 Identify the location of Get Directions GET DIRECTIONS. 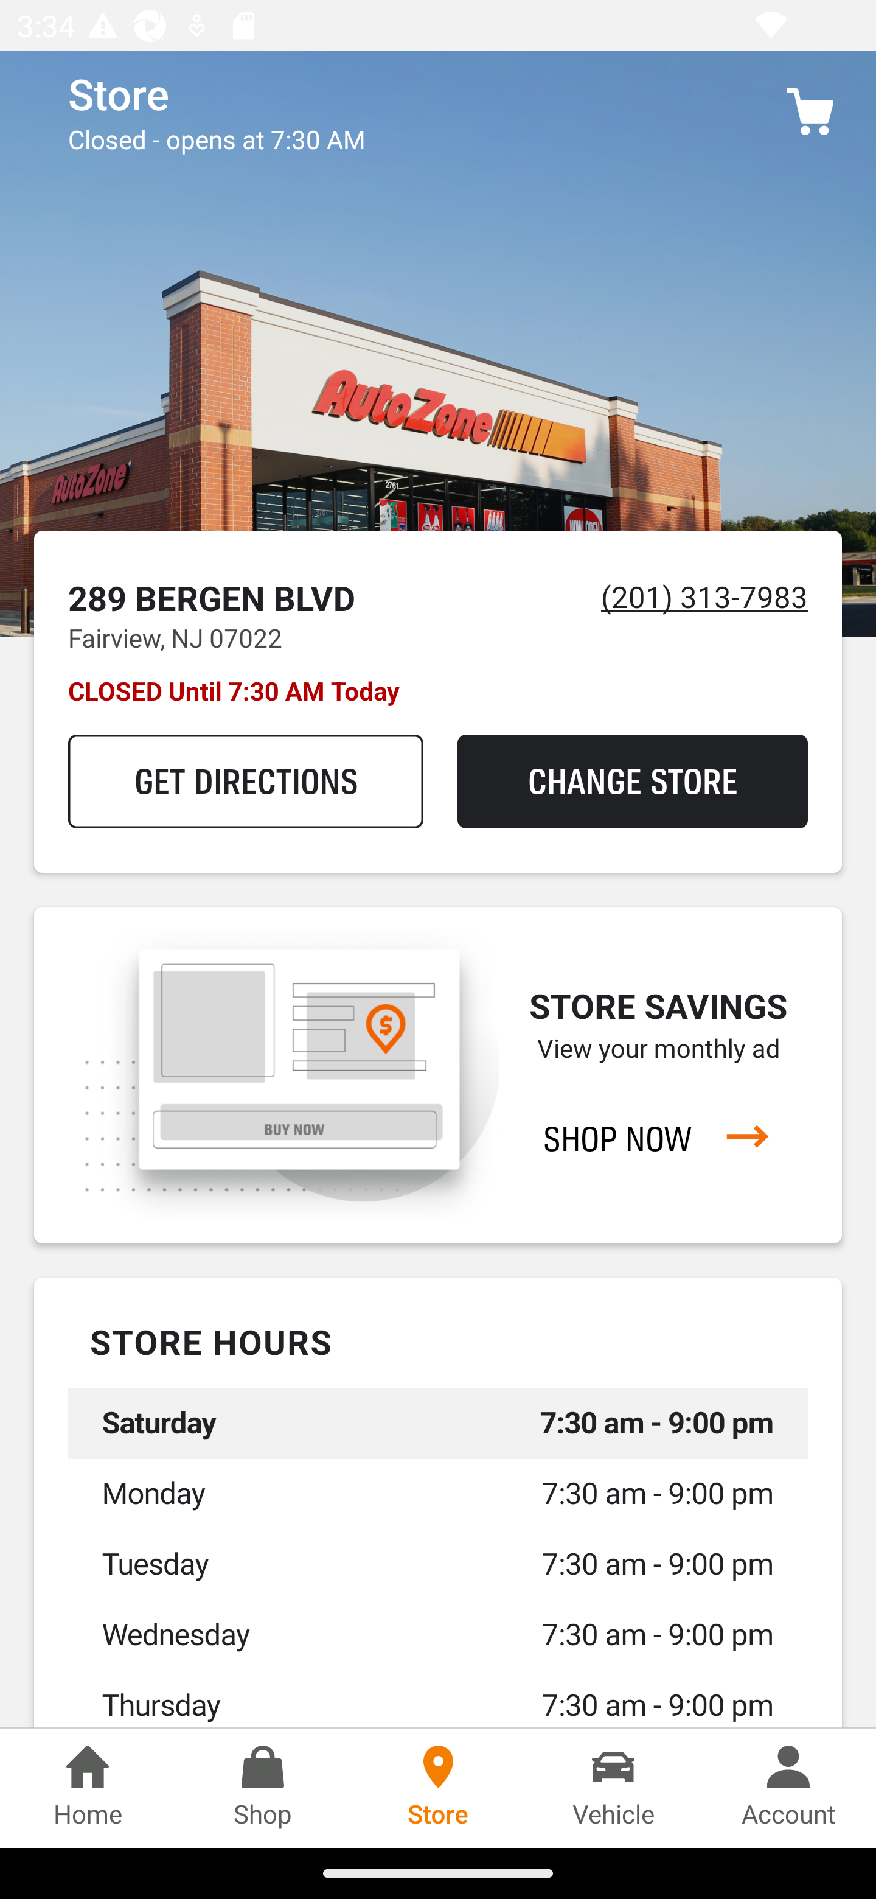
(246, 782).